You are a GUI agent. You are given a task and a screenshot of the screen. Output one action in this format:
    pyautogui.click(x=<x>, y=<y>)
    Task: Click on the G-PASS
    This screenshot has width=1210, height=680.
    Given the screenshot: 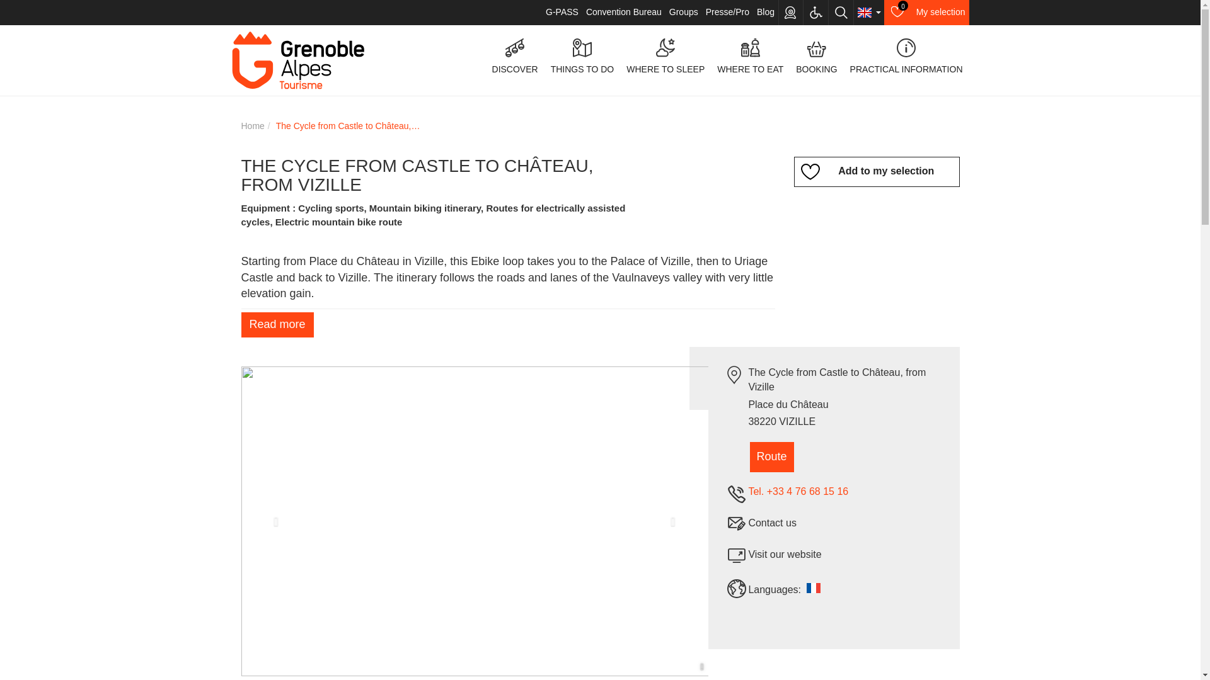 What is the action you would take?
    pyautogui.click(x=562, y=13)
    